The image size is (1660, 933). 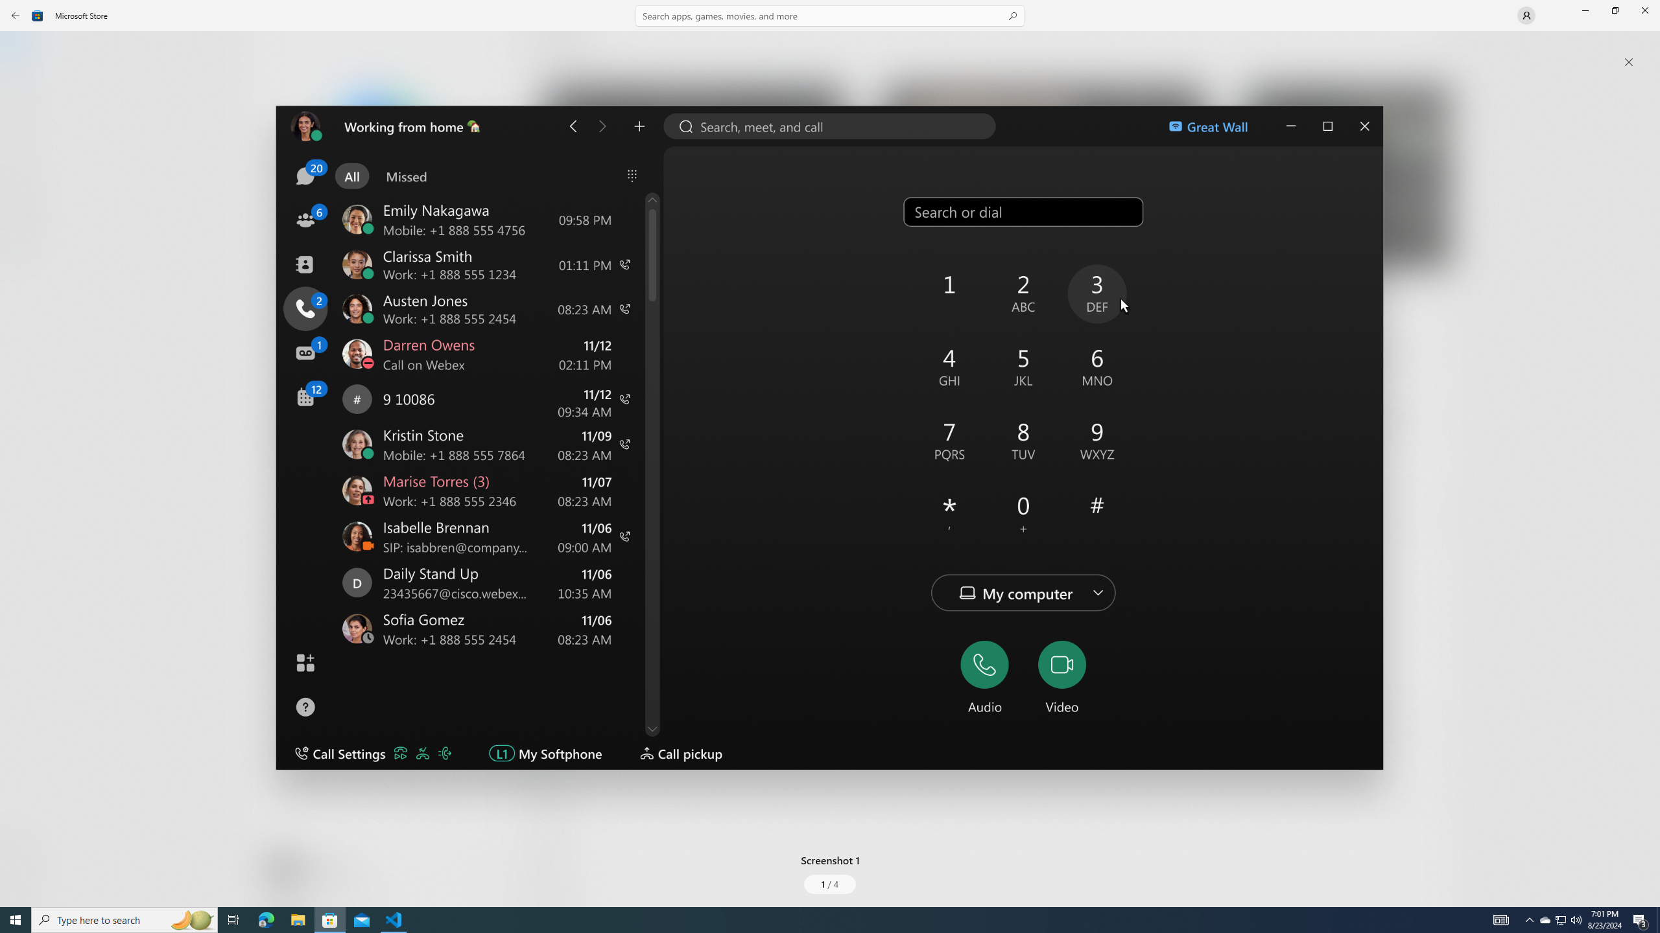 What do you see at coordinates (1347, 724) in the screenshot?
I see `Yes, this was helpful. 34 votes.` at bounding box center [1347, 724].